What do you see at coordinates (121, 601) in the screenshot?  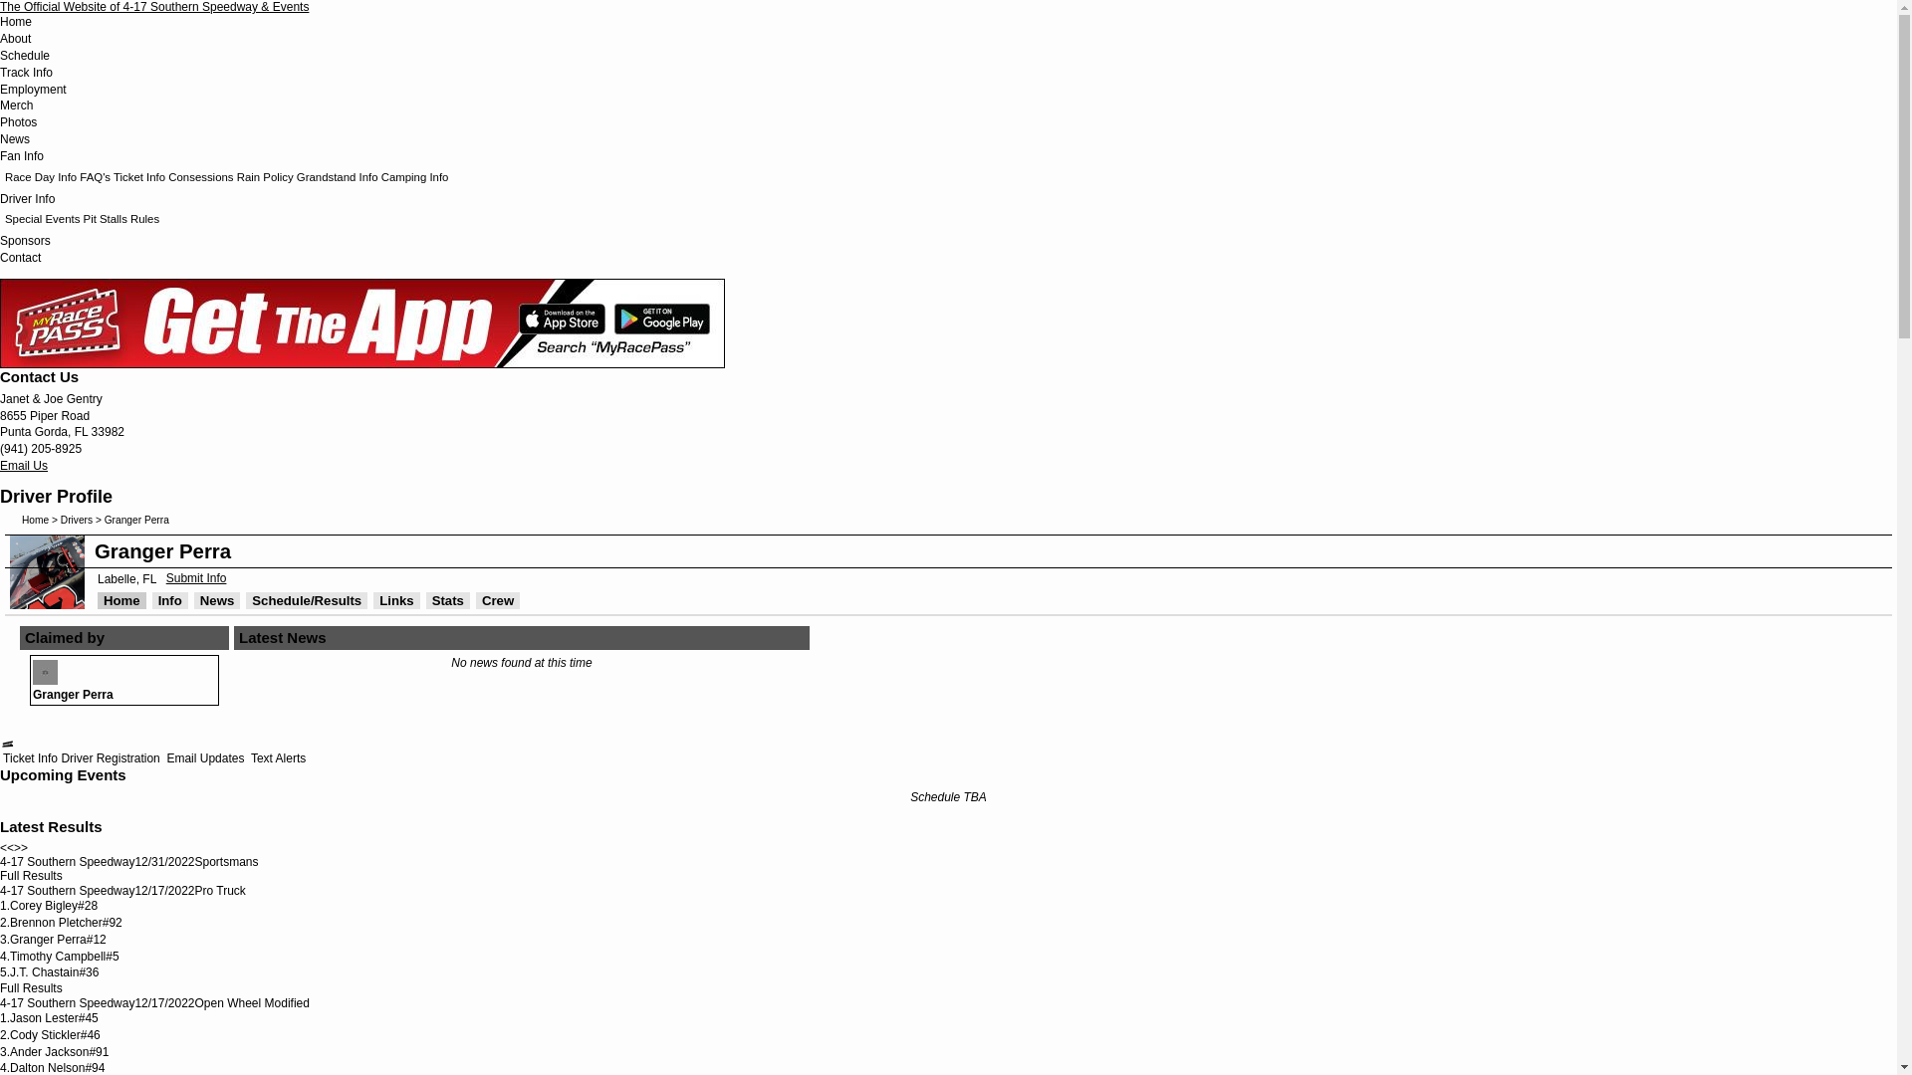 I see `Home` at bounding box center [121, 601].